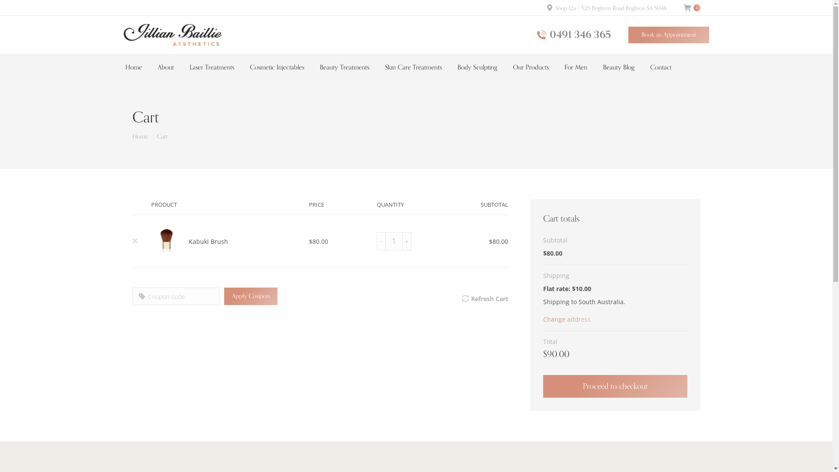 The image size is (839, 472). I want to click on Proceed to checkout, so click(615, 386).